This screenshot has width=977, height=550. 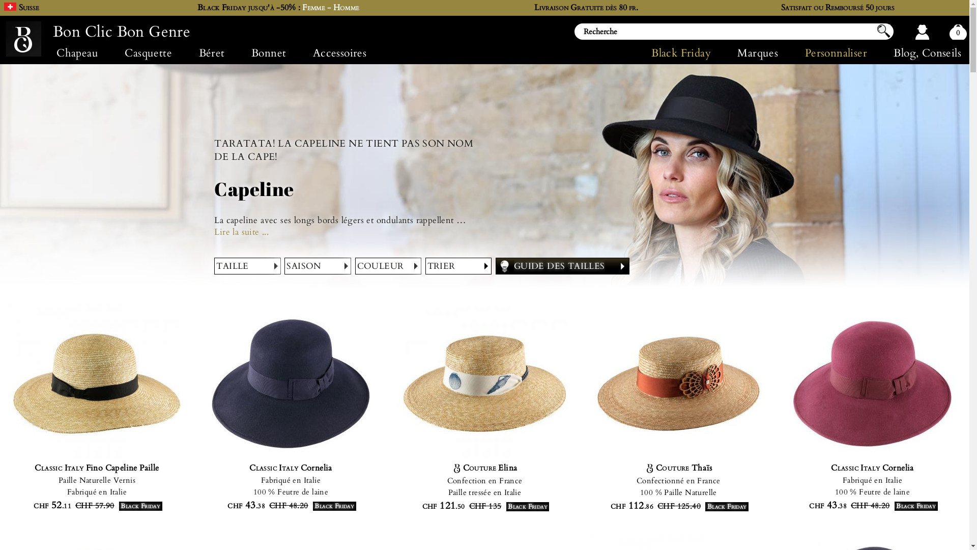 I want to click on Suisse, so click(x=29, y=8).